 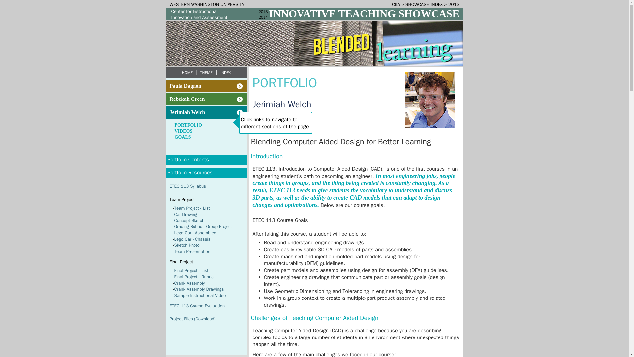 What do you see at coordinates (182, 137) in the screenshot?
I see `GOALS` at bounding box center [182, 137].